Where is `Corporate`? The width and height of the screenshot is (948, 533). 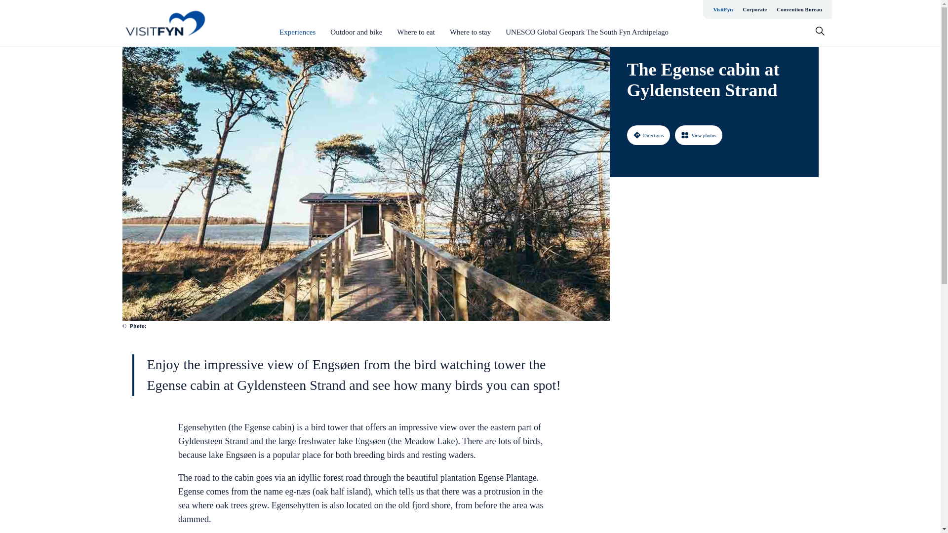
Corporate is located at coordinates (754, 9).